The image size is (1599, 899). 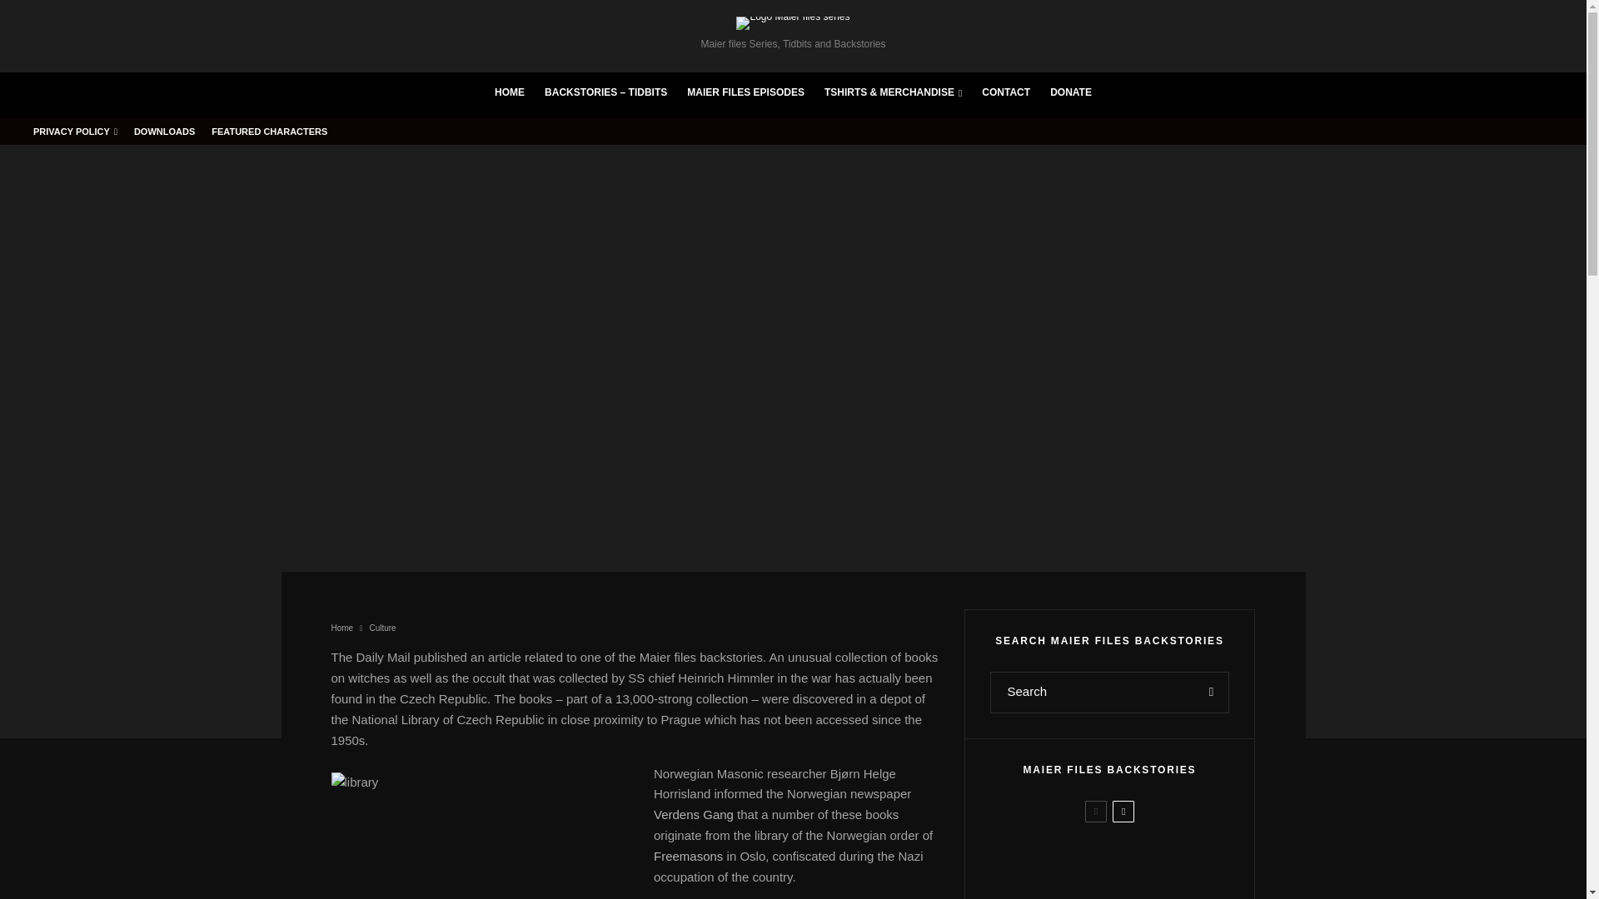 What do you see at coordinates (75, 131) in the screenshot?
I see `PRIVACY POLICY` at bounding box center [75, 131].